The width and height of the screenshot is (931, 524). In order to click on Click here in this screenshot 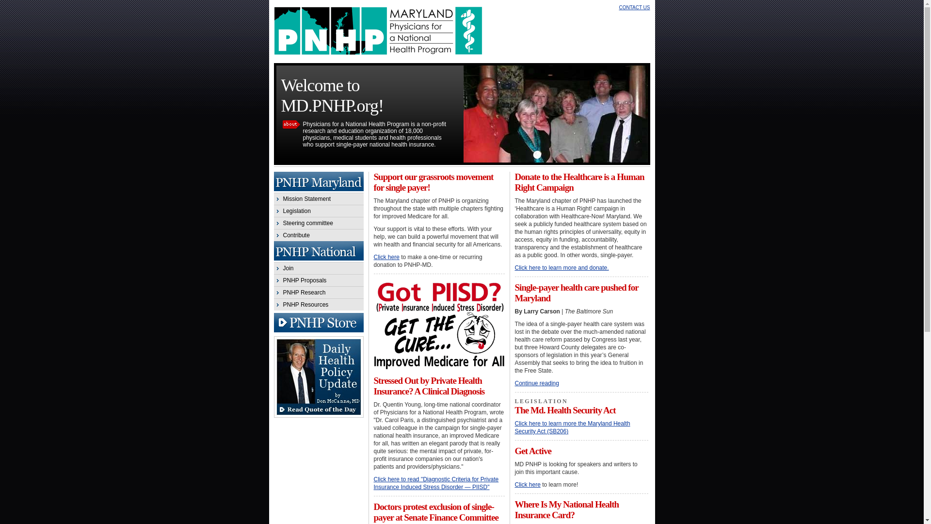, I will do `click(528, 484)`.